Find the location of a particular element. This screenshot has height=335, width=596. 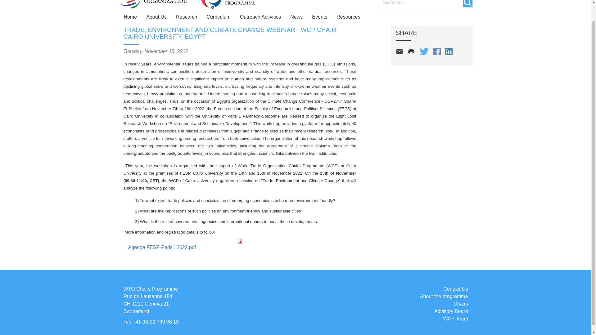

WTO Chairs events is located at coordinates (320, 17).